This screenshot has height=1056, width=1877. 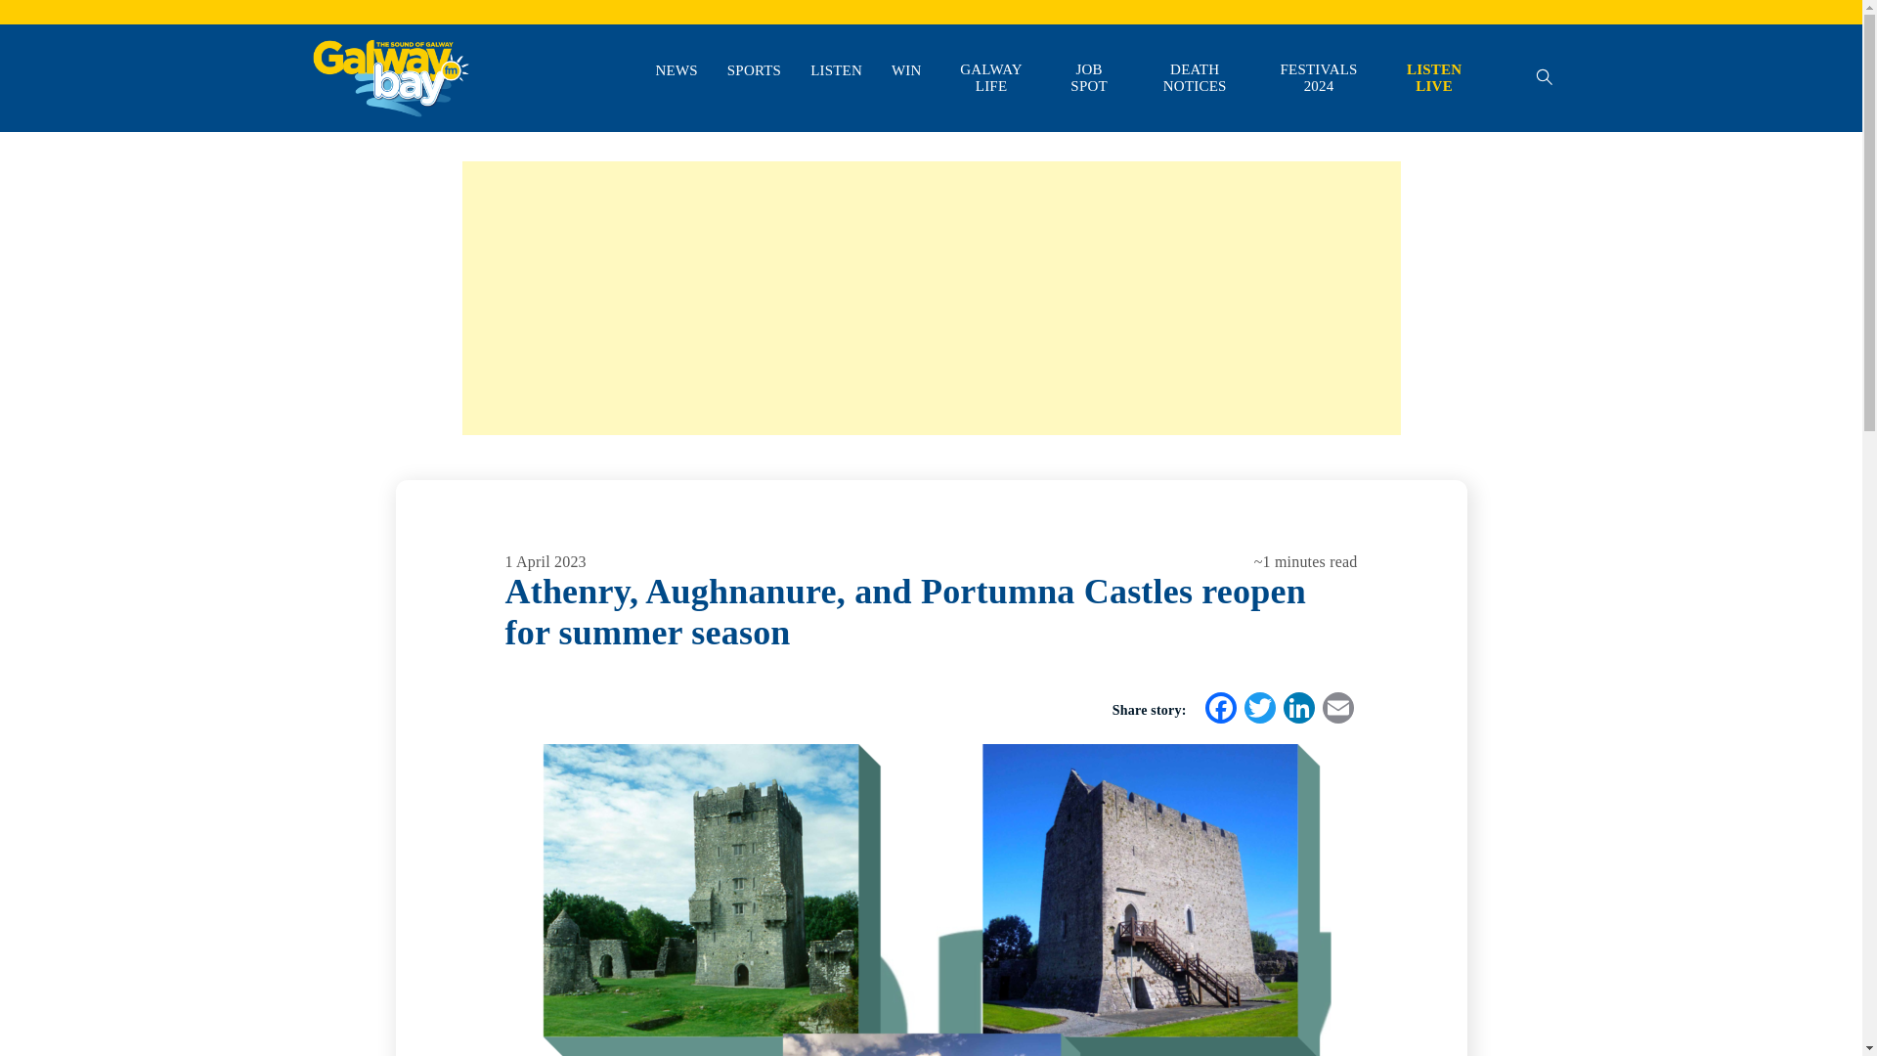 What do you see at coordinates (1220, 710) in the screenshot?
I see `Facebook` at bounding box center [1220, 710].